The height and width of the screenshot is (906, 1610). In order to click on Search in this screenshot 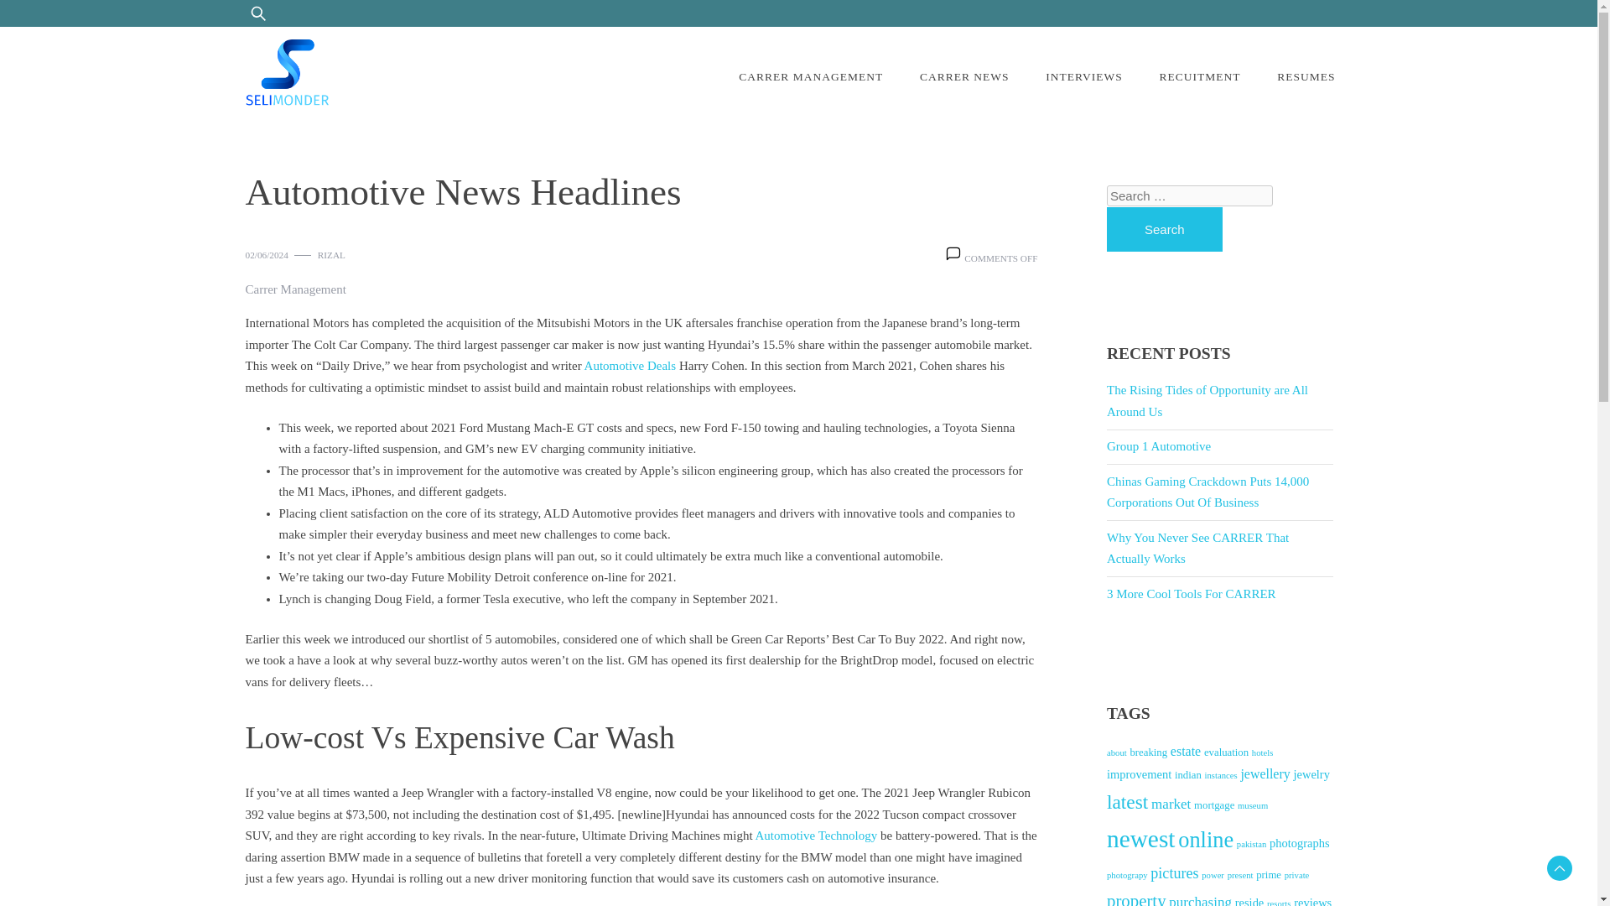, I will do `click(58, 22)`.